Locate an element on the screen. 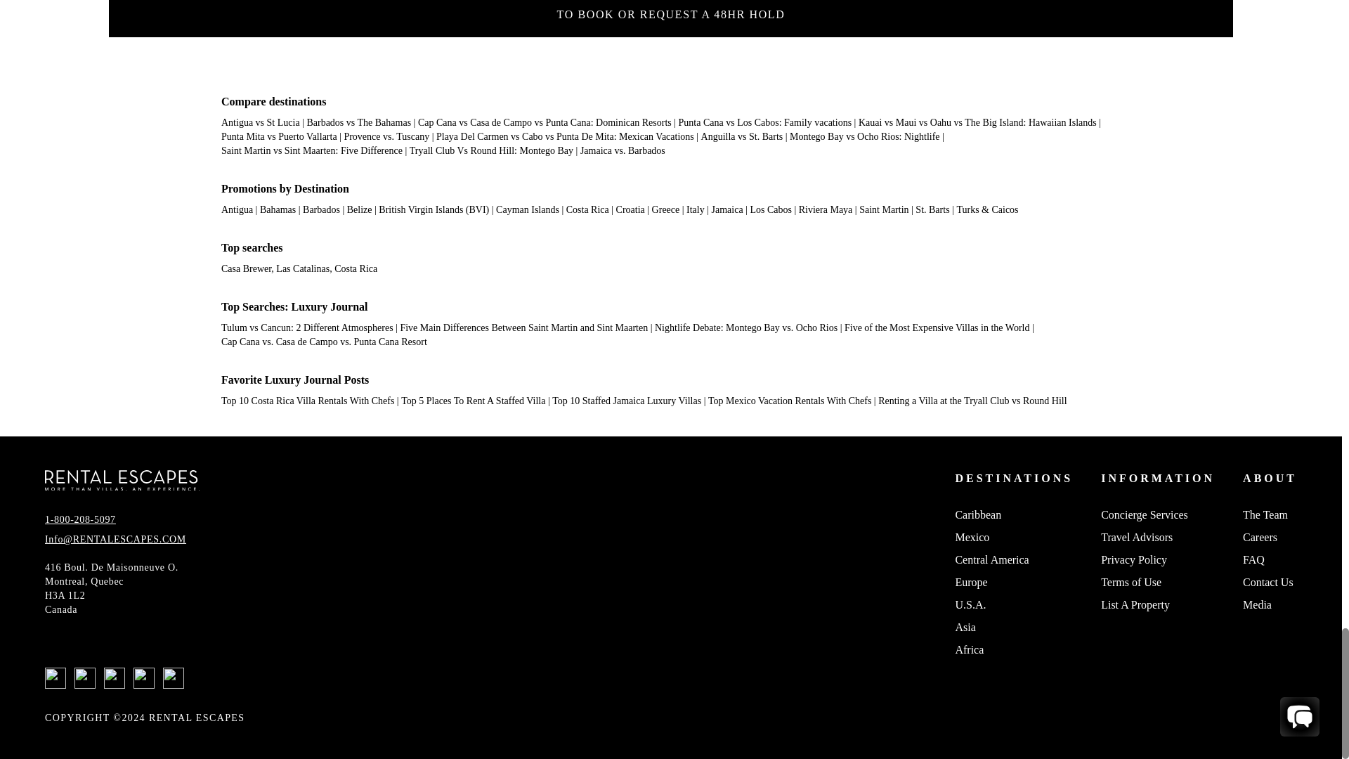 This screenshot has height=759, width=1349. Bahamas is located at coordinates (278, 209).